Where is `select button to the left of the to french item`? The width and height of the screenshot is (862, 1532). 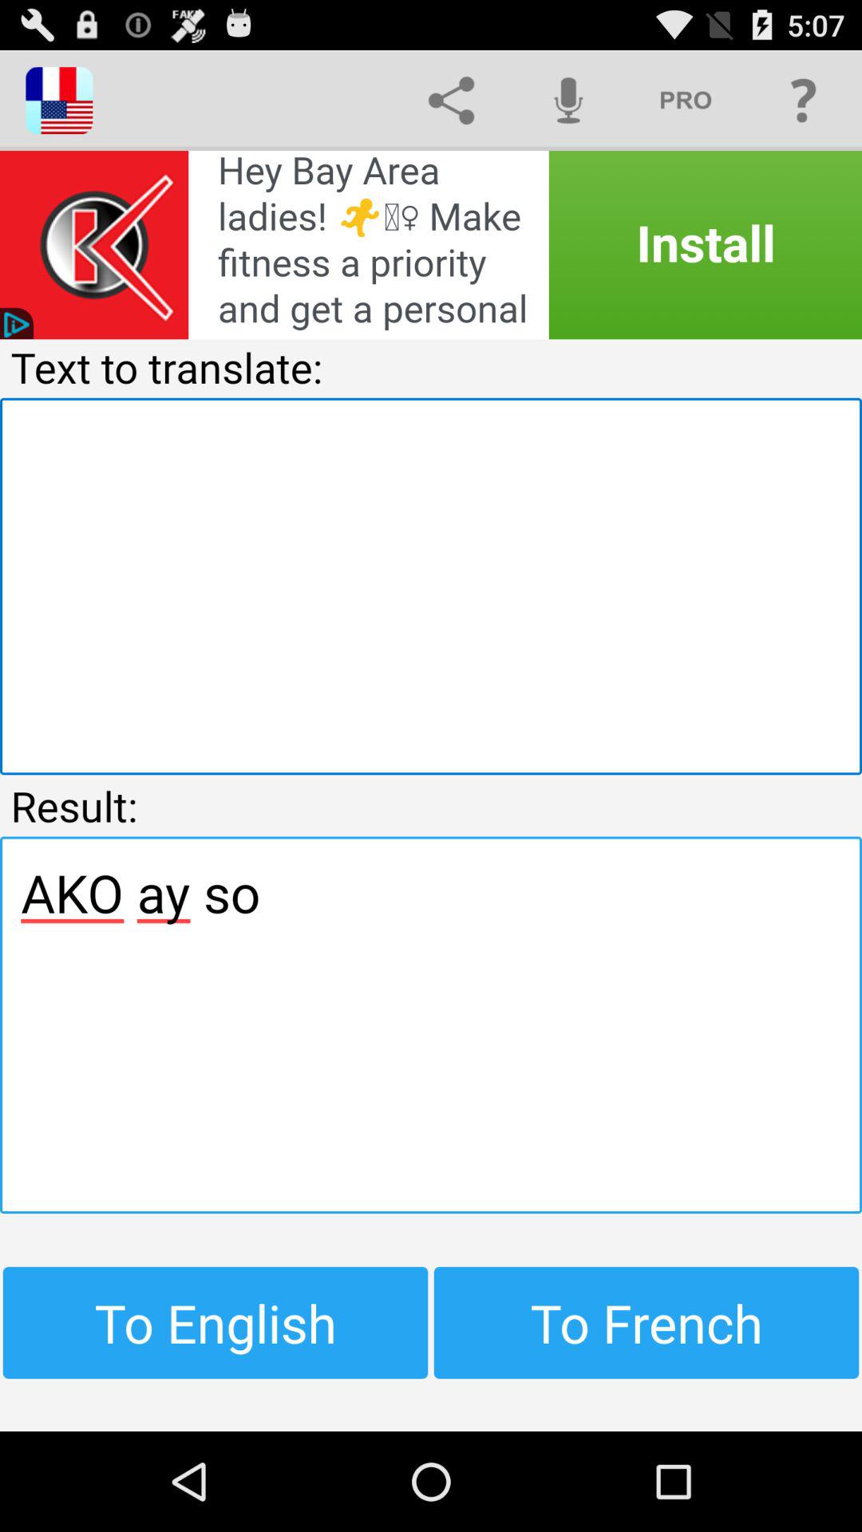
select button to the left of the to french item is located at coordinates (215, 1322).